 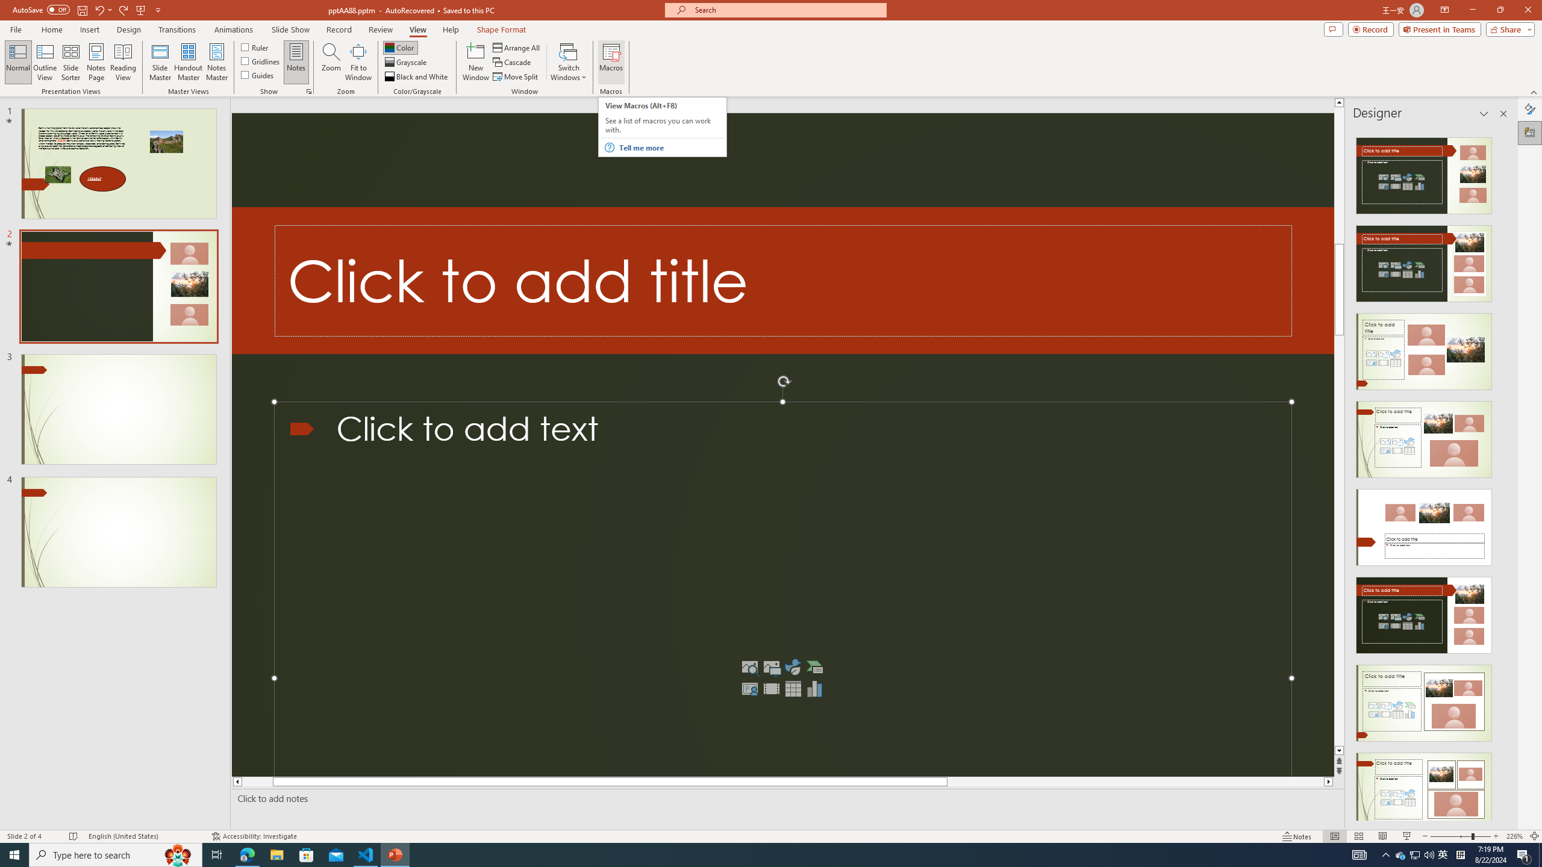 I want to click on Slide Master, so click(x=160, y=62).